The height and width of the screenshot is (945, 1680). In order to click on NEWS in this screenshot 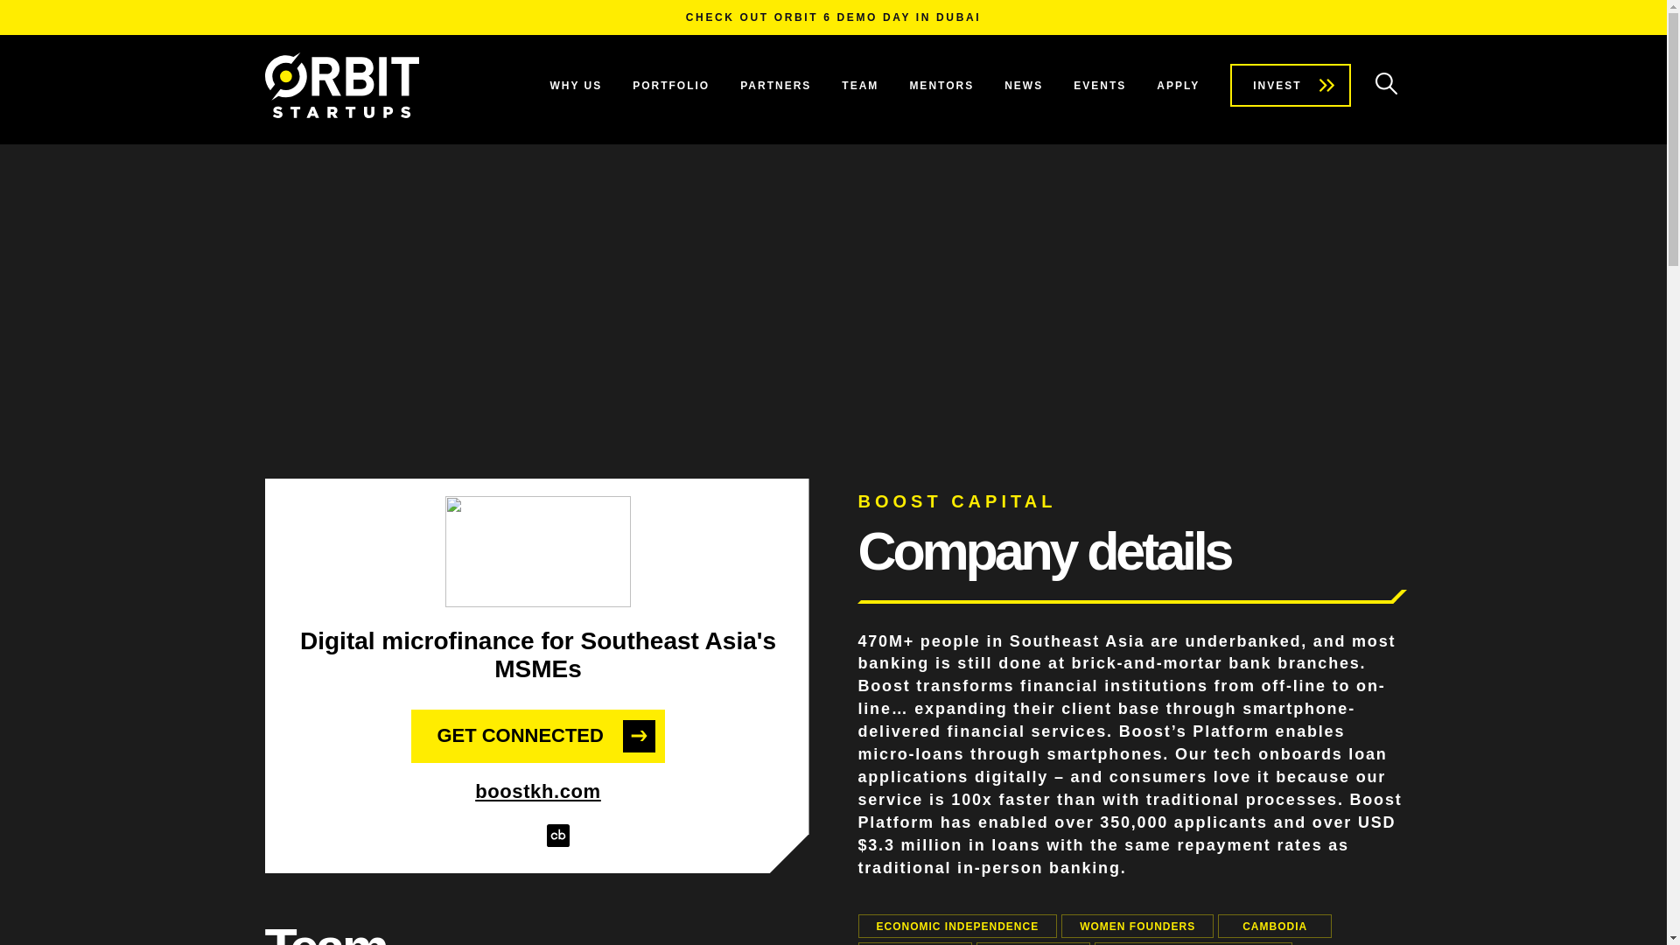, I will do `click(1024, 86)`.